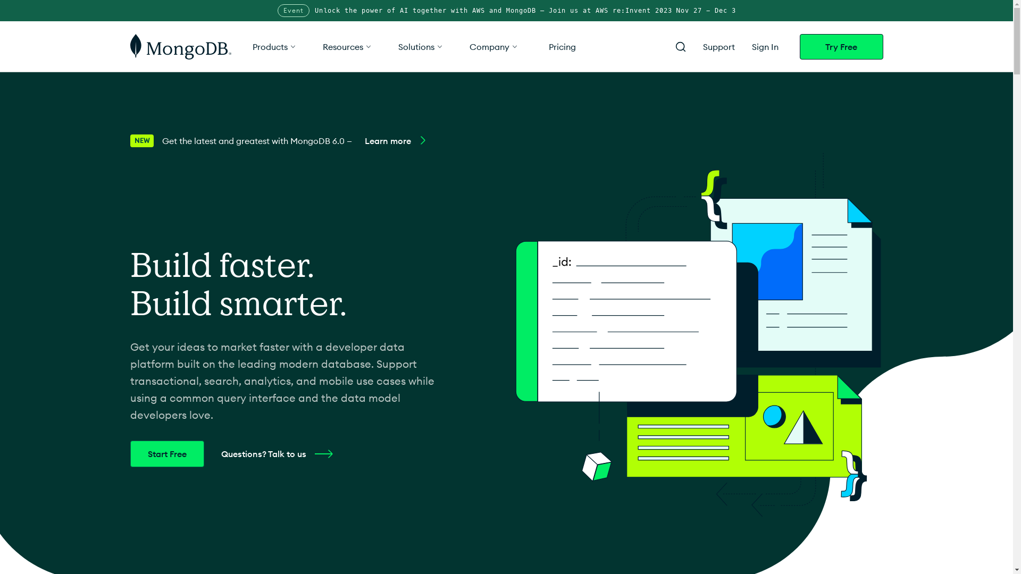 This screenshot has width=1021, height=574. What do you see at coordinates (719, 47) in the screenshot?
I see `Support` at bounding box center [719, 47].